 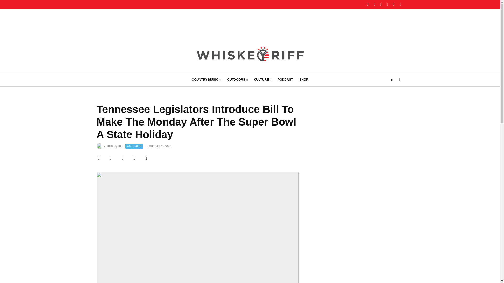 I want to click on OUTDOORS, so click(x=237, y=80).